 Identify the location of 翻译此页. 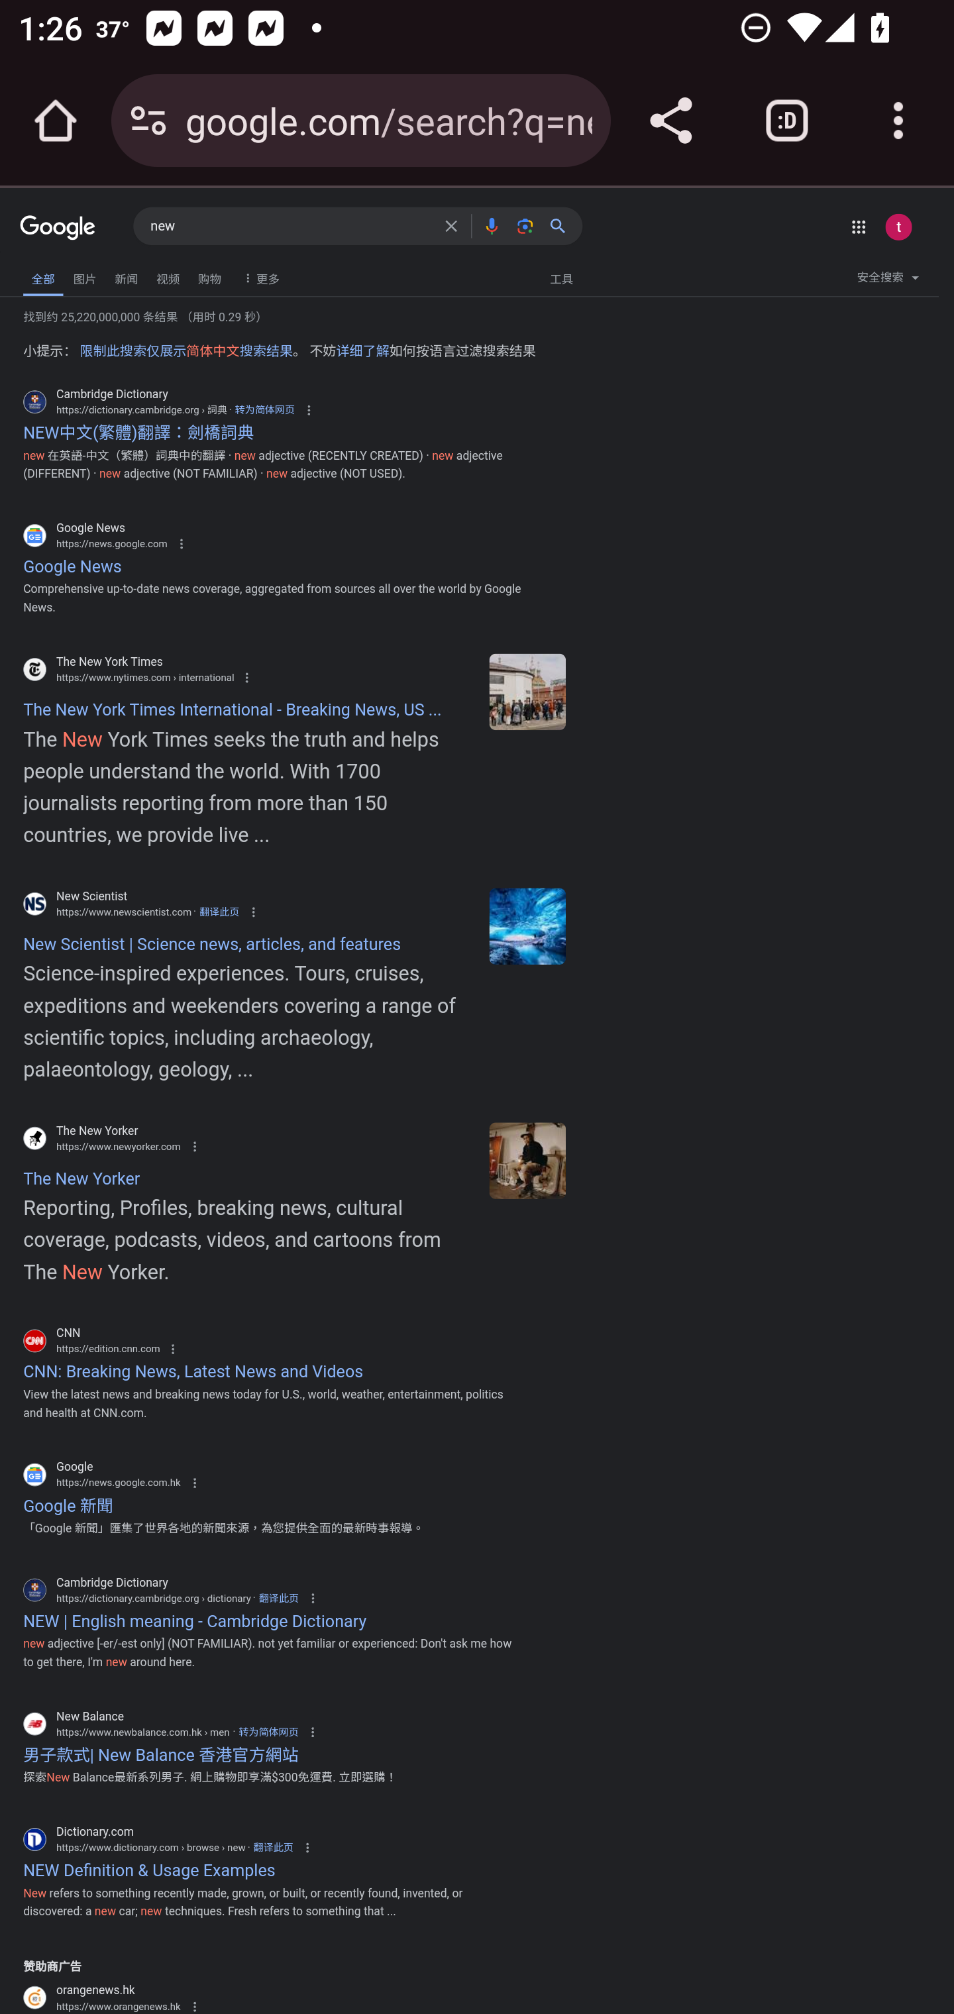
(278, 1598).